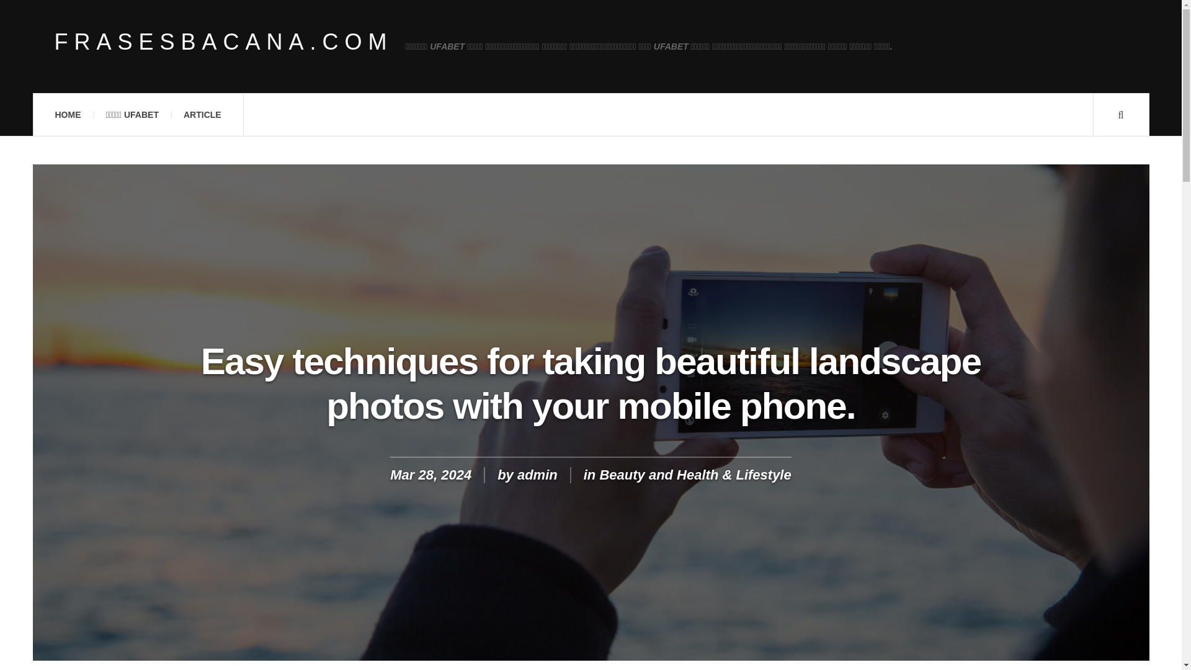 The width and height of the screenshot is (1191, 670). I want to click on FRASESBACANA.COM, so click(223, 42).